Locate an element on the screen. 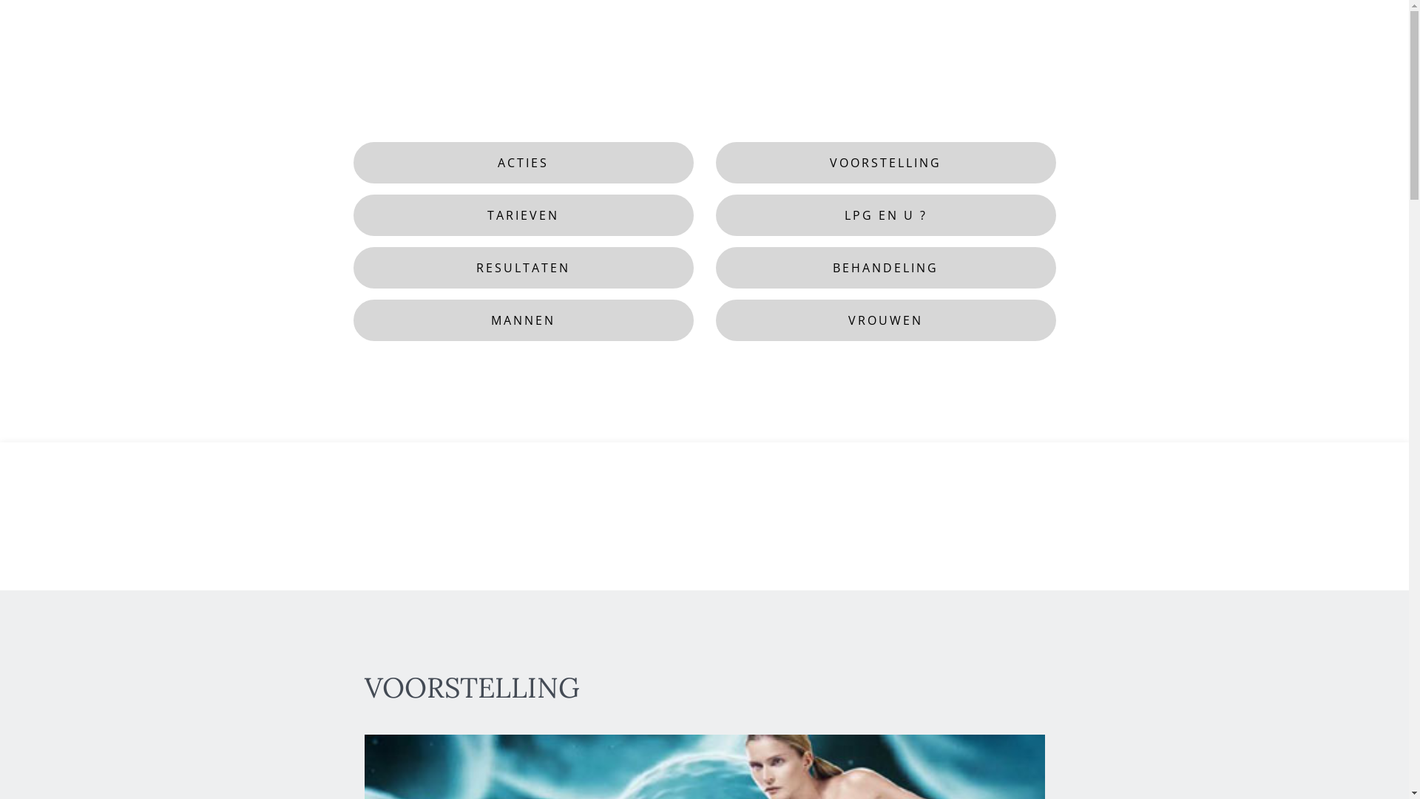  RESULTATEN is located at coordinates (524, 268).